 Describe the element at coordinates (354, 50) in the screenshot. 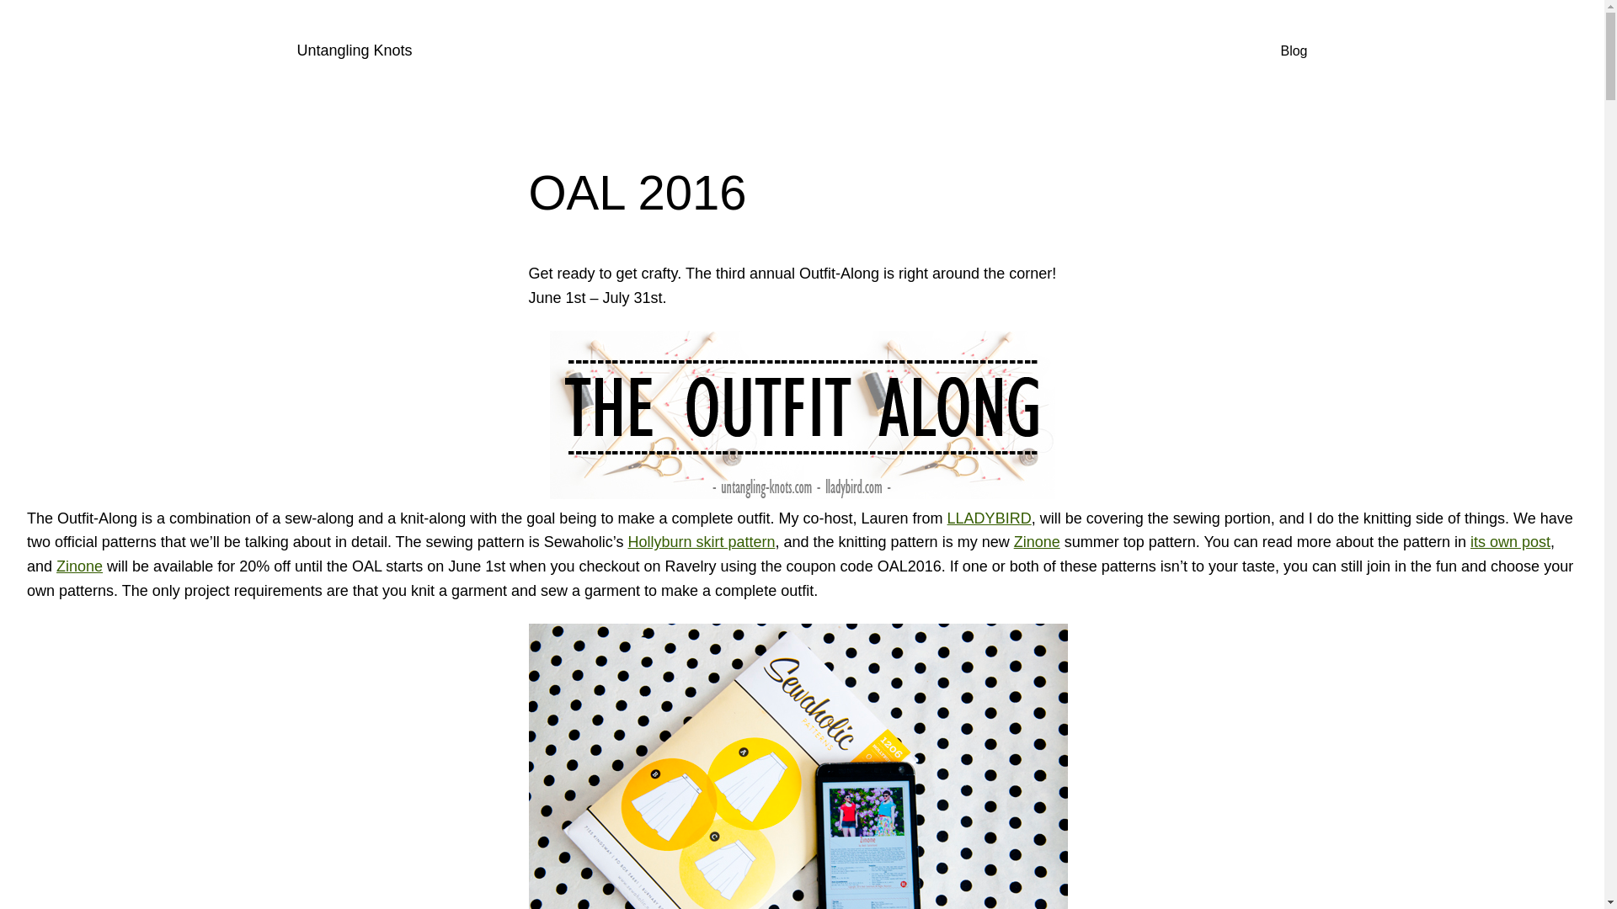

I see `Untangling Knots` at that location.